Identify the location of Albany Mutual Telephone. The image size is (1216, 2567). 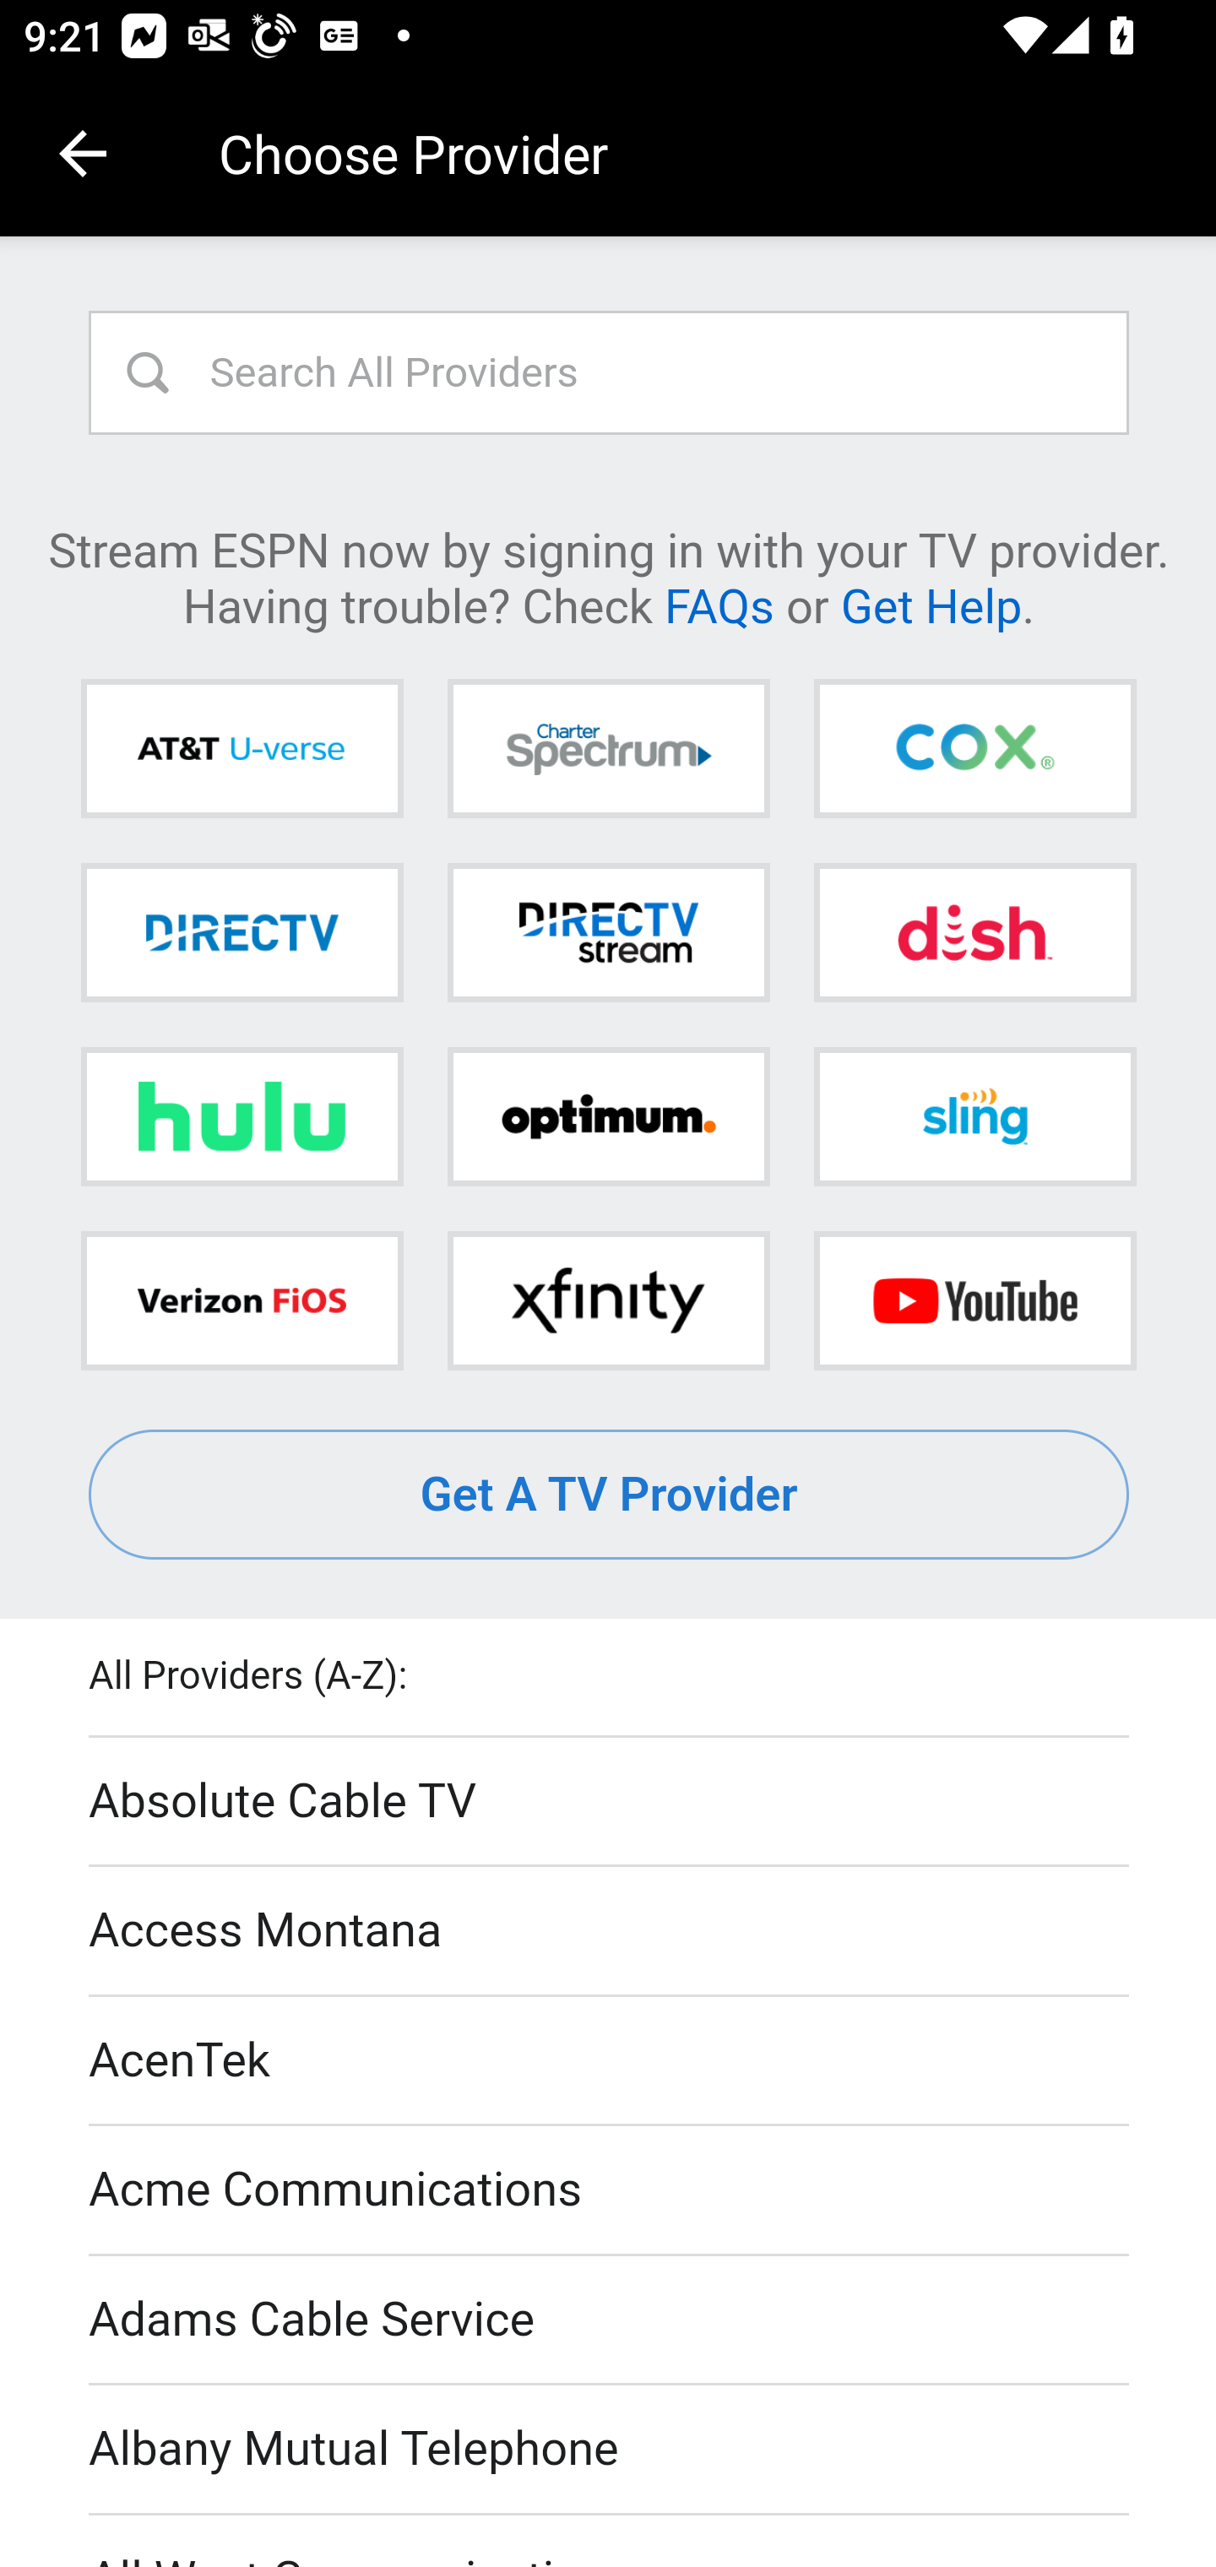
(610, 2451).